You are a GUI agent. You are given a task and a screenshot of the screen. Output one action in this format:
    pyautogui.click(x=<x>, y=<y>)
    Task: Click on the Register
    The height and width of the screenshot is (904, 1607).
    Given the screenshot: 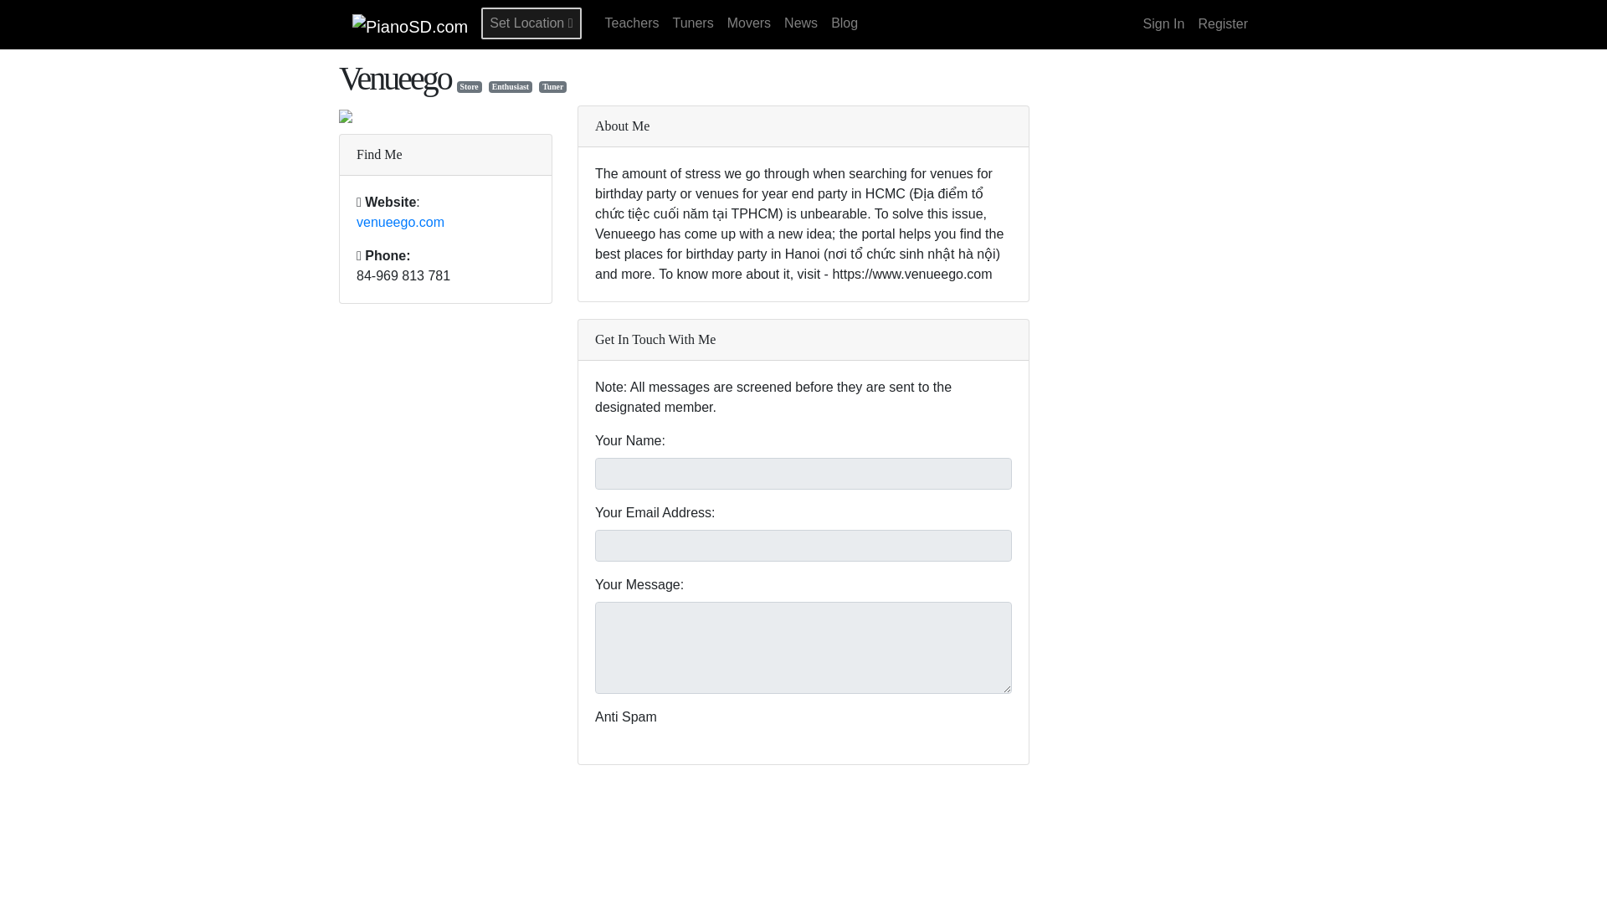 What is the action you would take?
    pyautogui.click(x=1222, y=23)
    